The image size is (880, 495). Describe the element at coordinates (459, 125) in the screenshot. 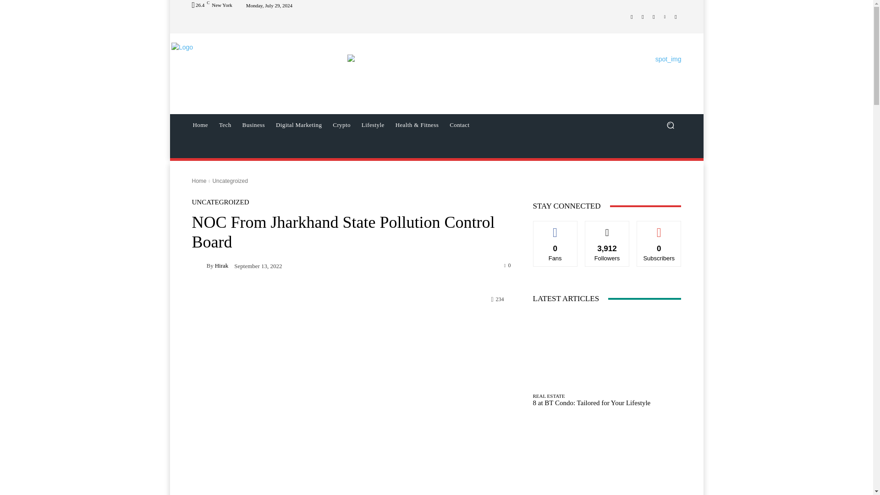

I see `Contact` at that location.